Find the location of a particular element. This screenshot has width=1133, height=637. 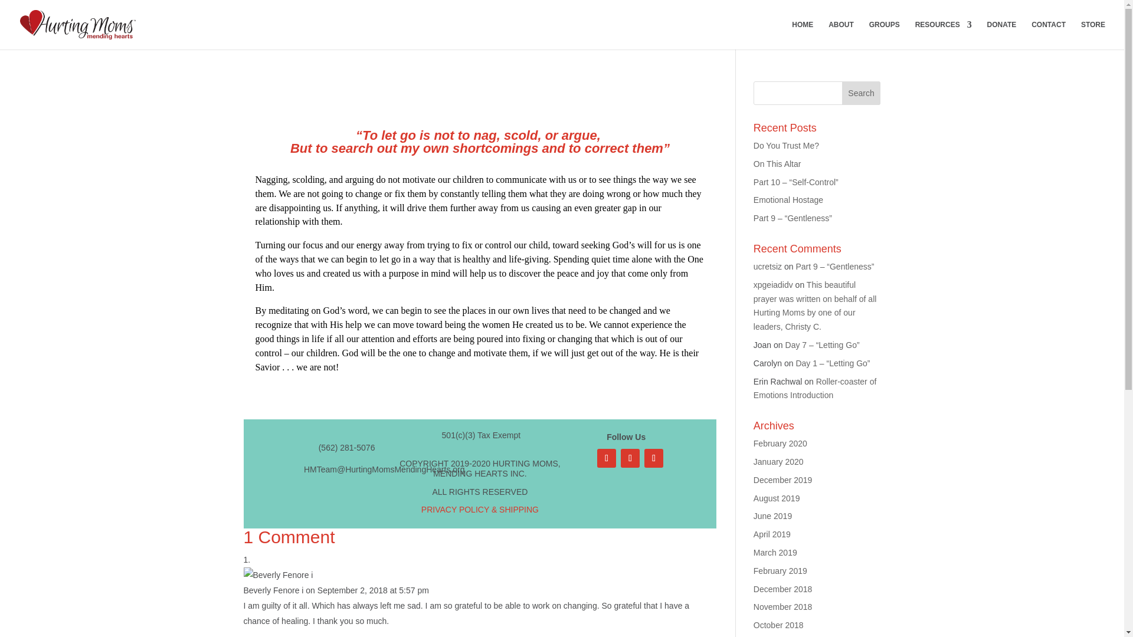

On This Altar is located at coordinates (777, 164).